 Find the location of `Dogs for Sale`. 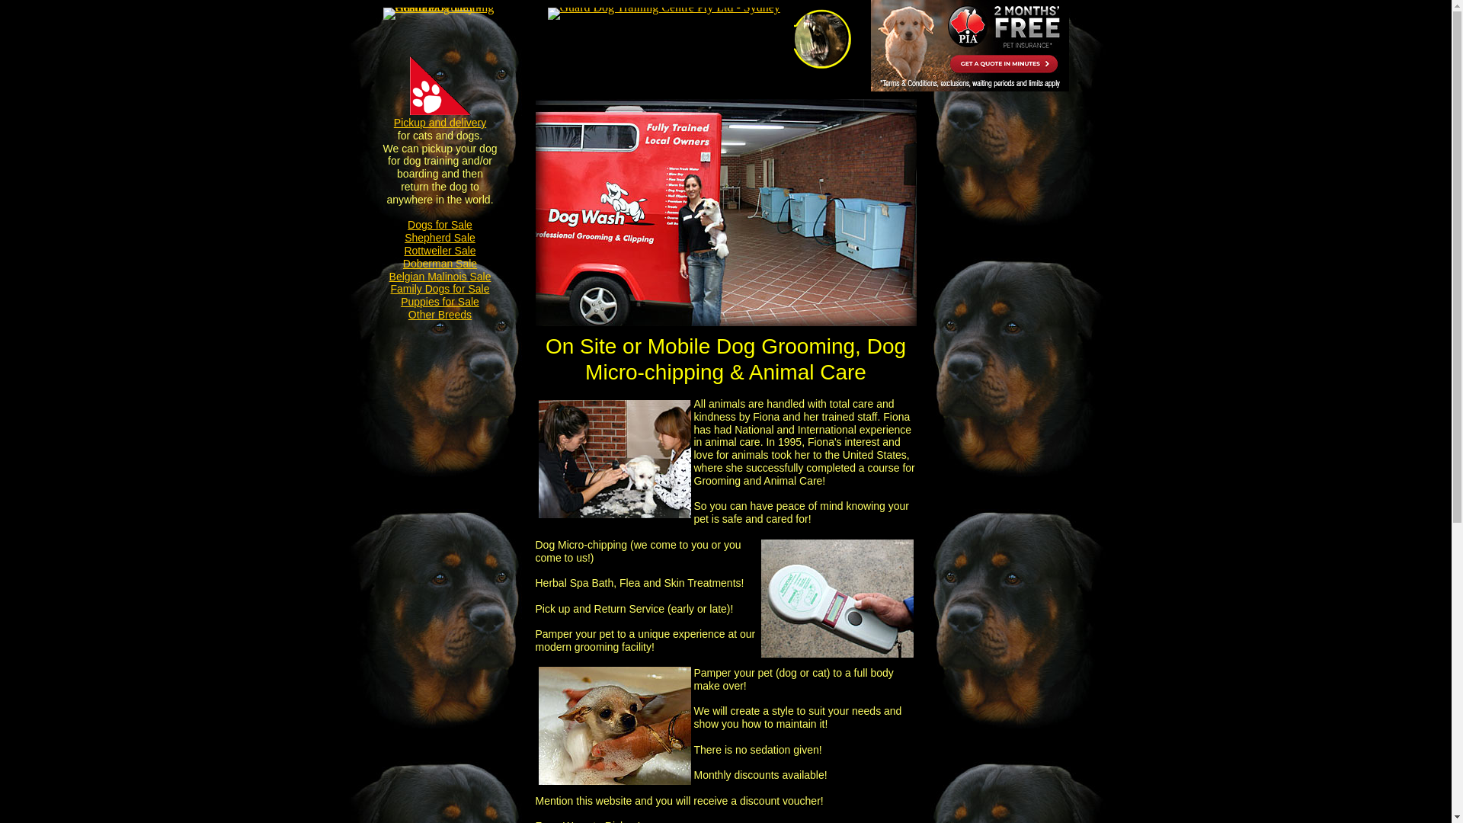

Dogs for Sale is located at coordinates (440, 225).